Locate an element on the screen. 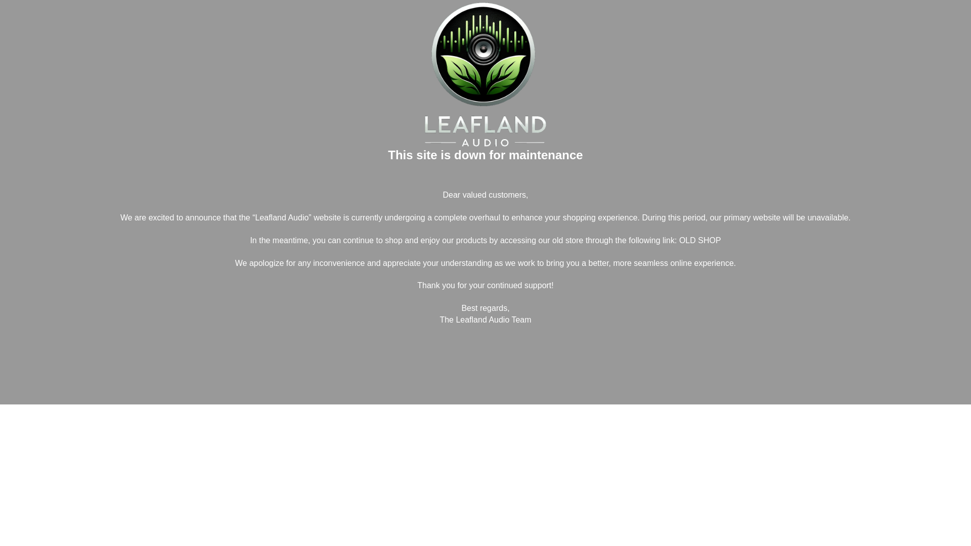 The image size is (971, 546). OLD SHOP is located at coordinates (700, 240).